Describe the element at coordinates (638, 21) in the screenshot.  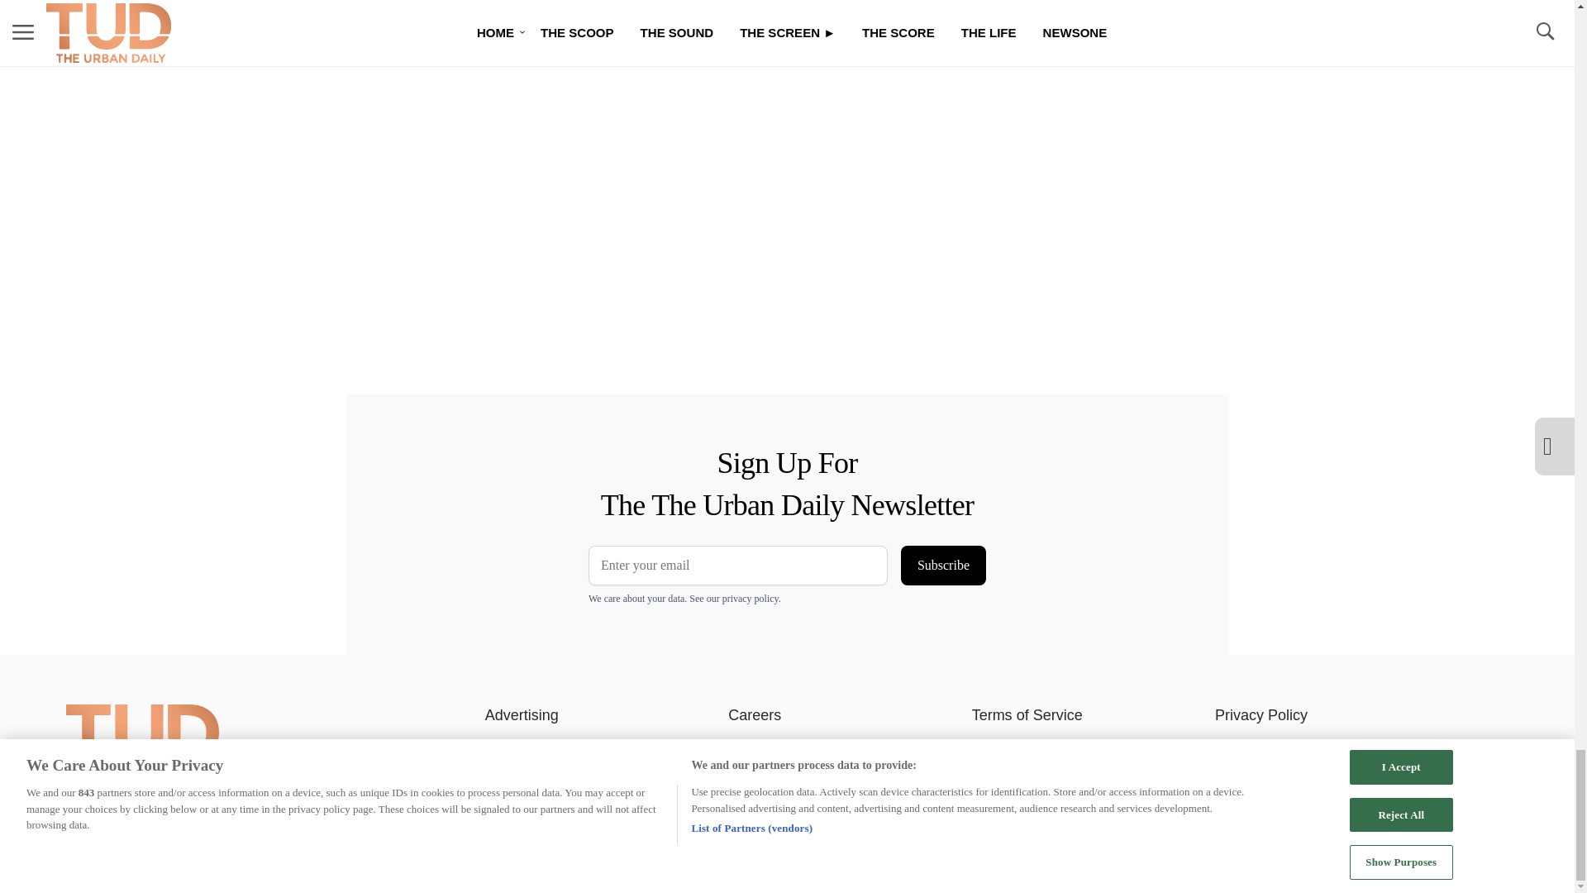
I see `Vuukle Comments Widget` at that location.